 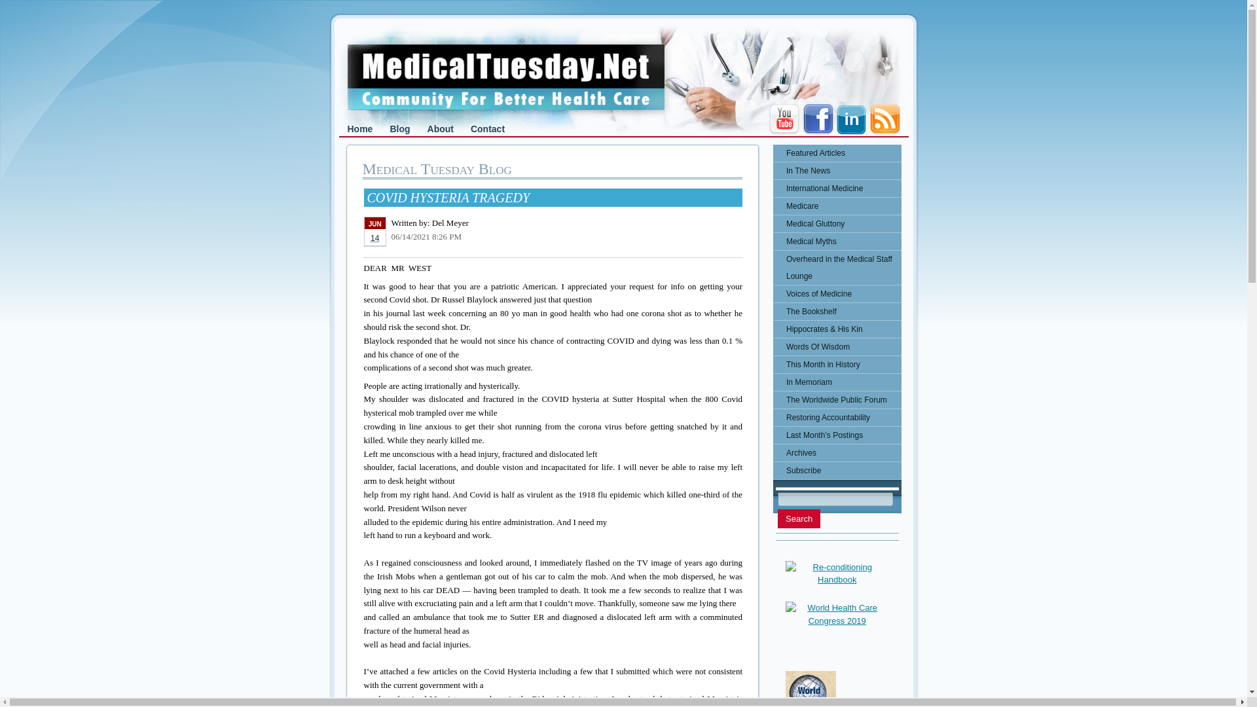 I want to click on This Month in History, so click(x=837, y=365).